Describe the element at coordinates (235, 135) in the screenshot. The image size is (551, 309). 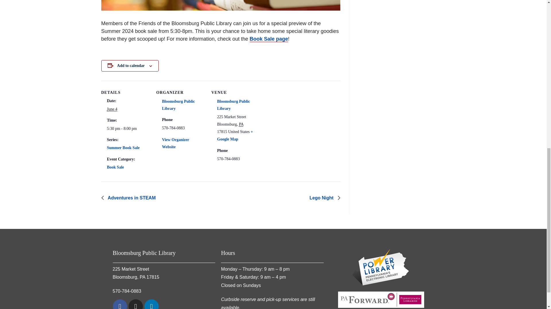
I see `Click to view a Google Map` at that location.